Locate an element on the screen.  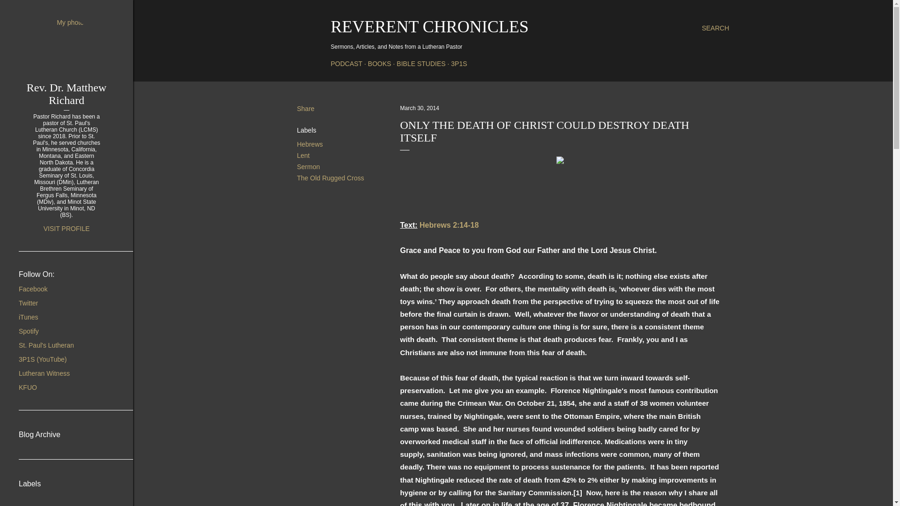
Hebrews is located at coordinates (310, 144).